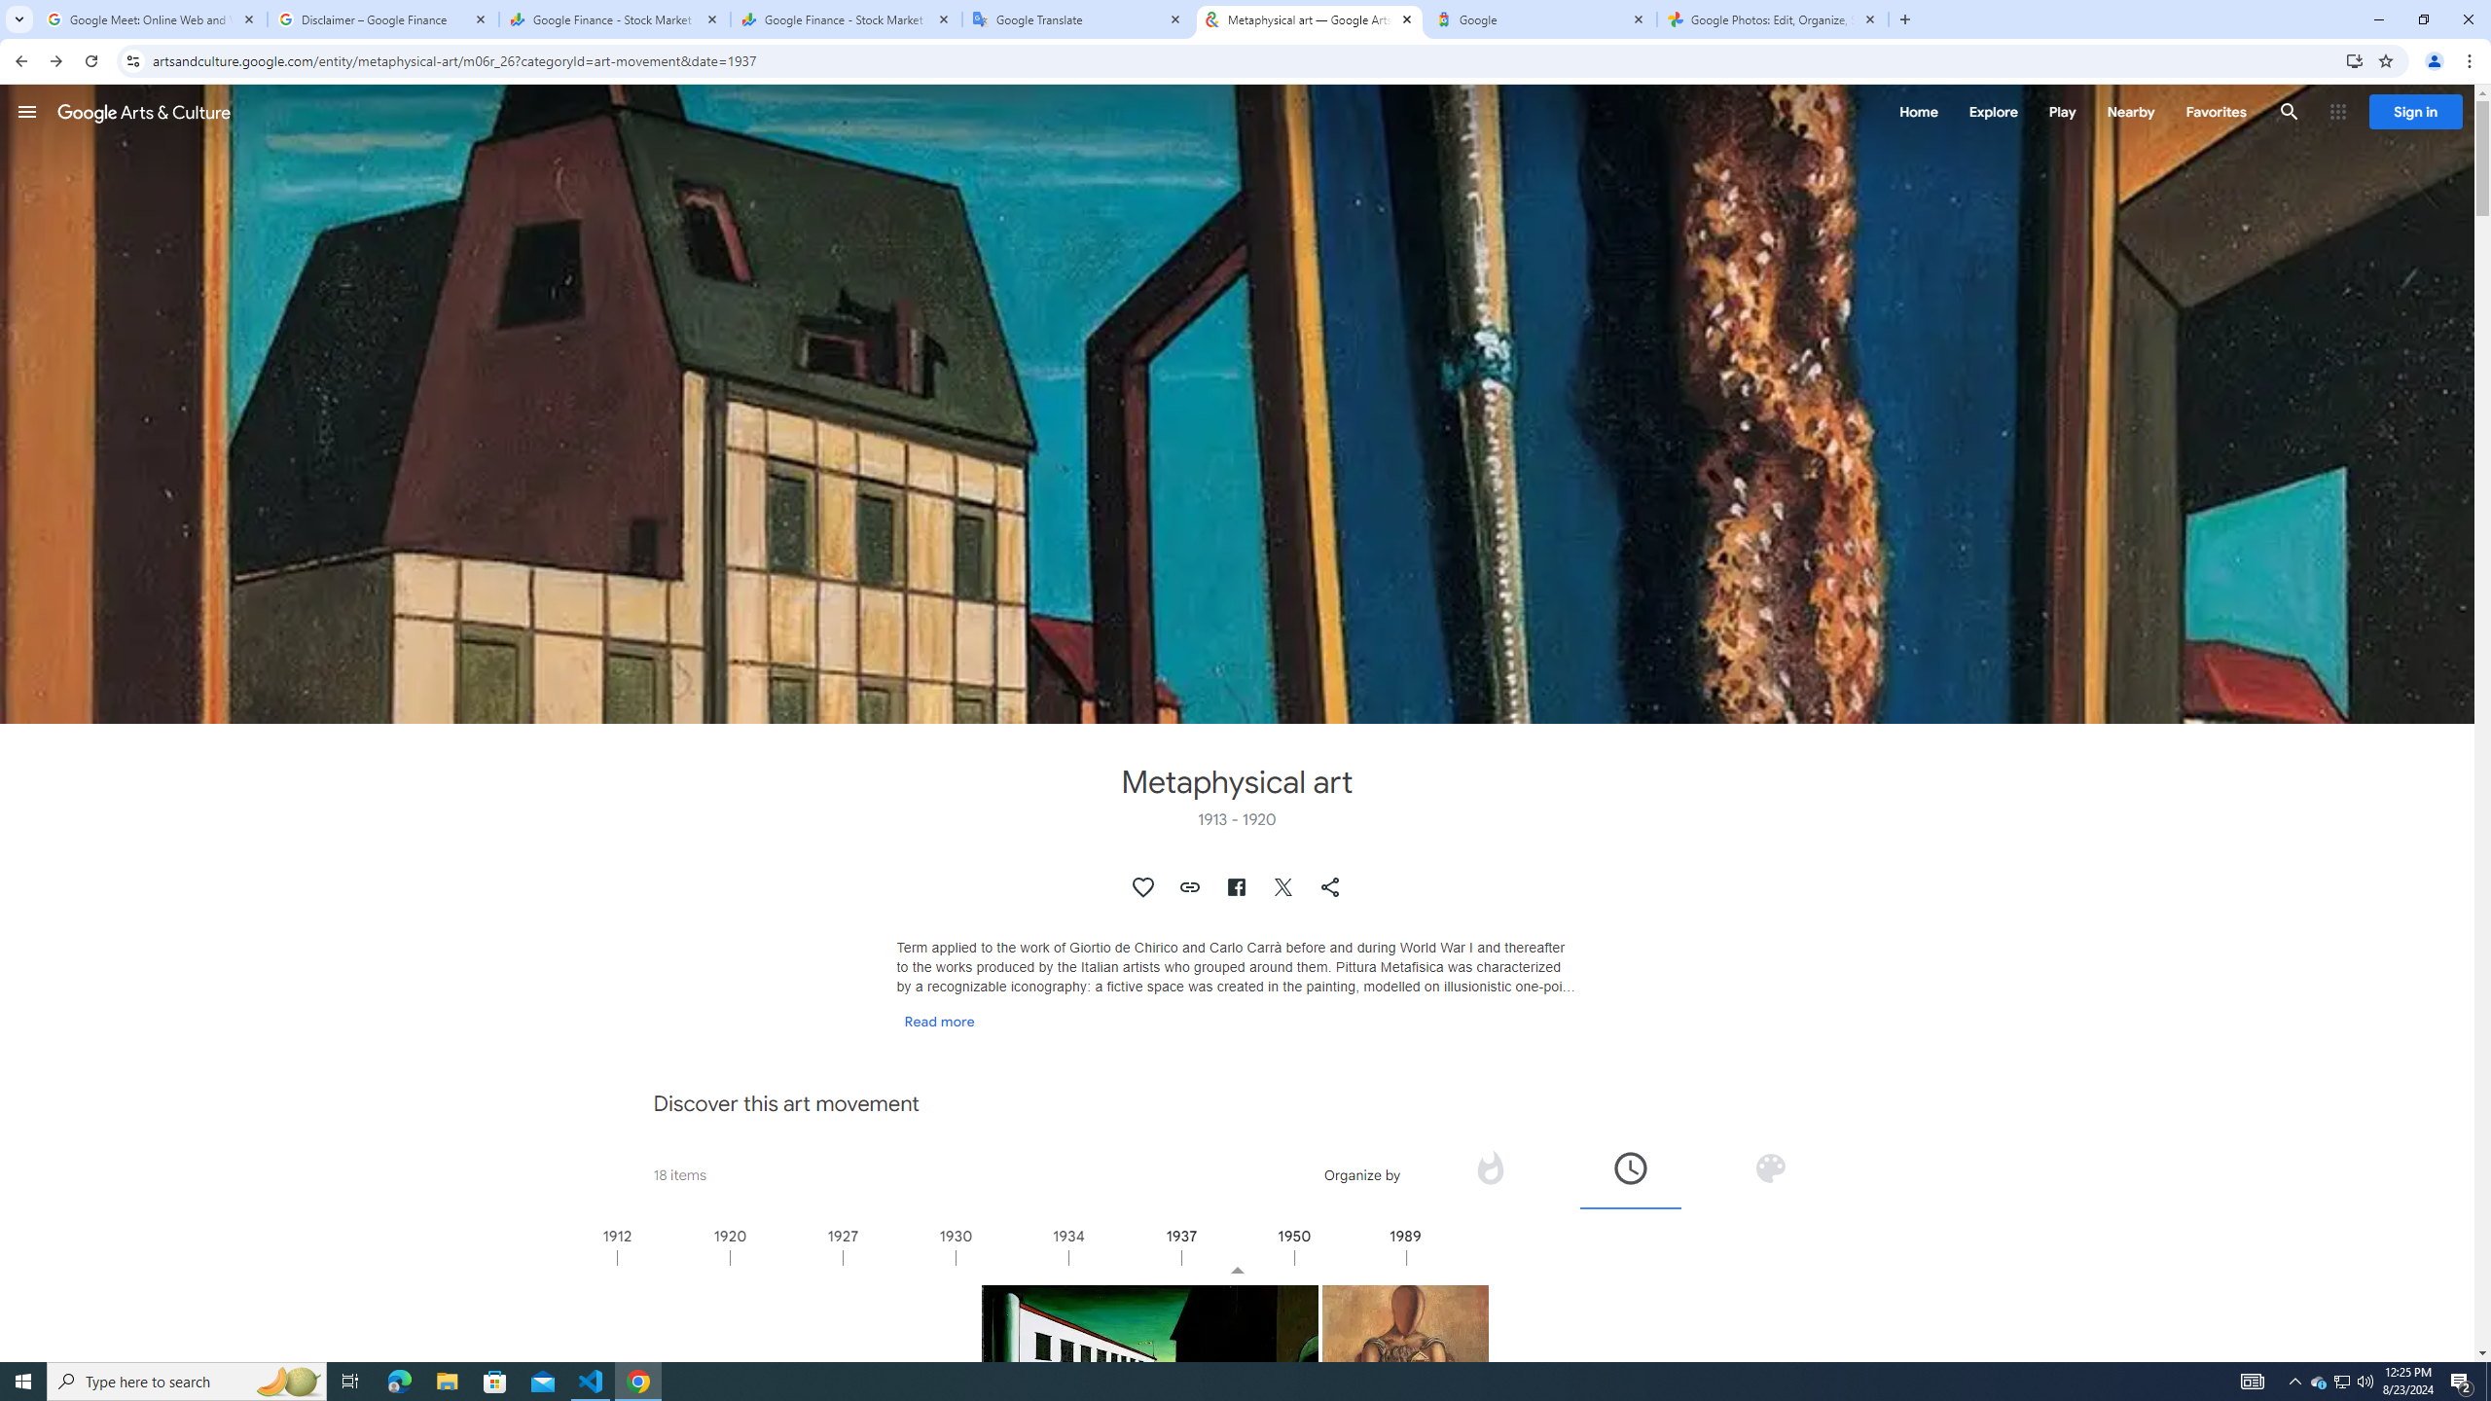  Describe the element at coordinates (786, 1257) in the screenshot. I see `1920` at that location.